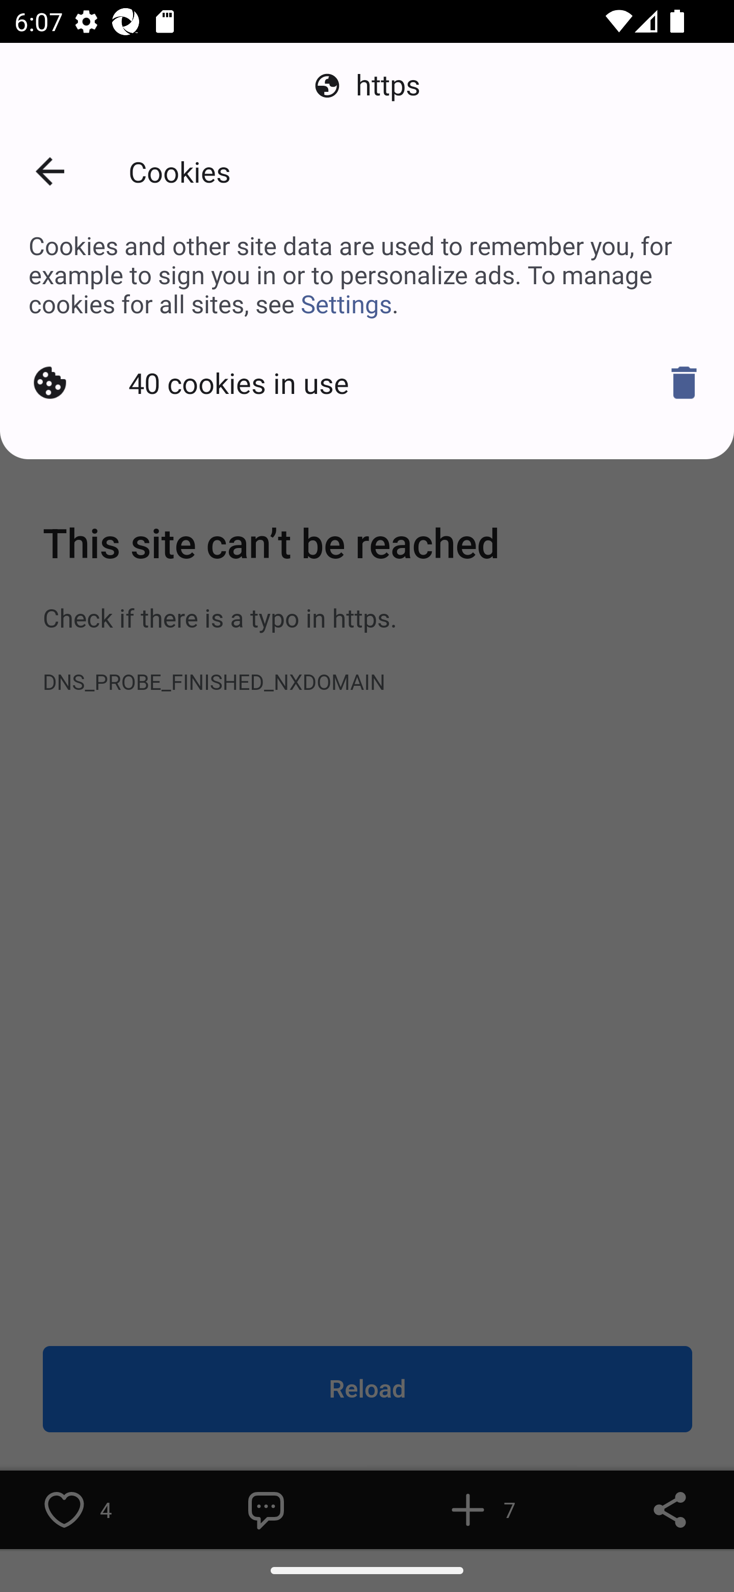 The width and height of the screenshot is (734, 1592). What do you see at coordinates (50, 171) in the screenshot?
I see `Back` at bounding box center [50, 171].